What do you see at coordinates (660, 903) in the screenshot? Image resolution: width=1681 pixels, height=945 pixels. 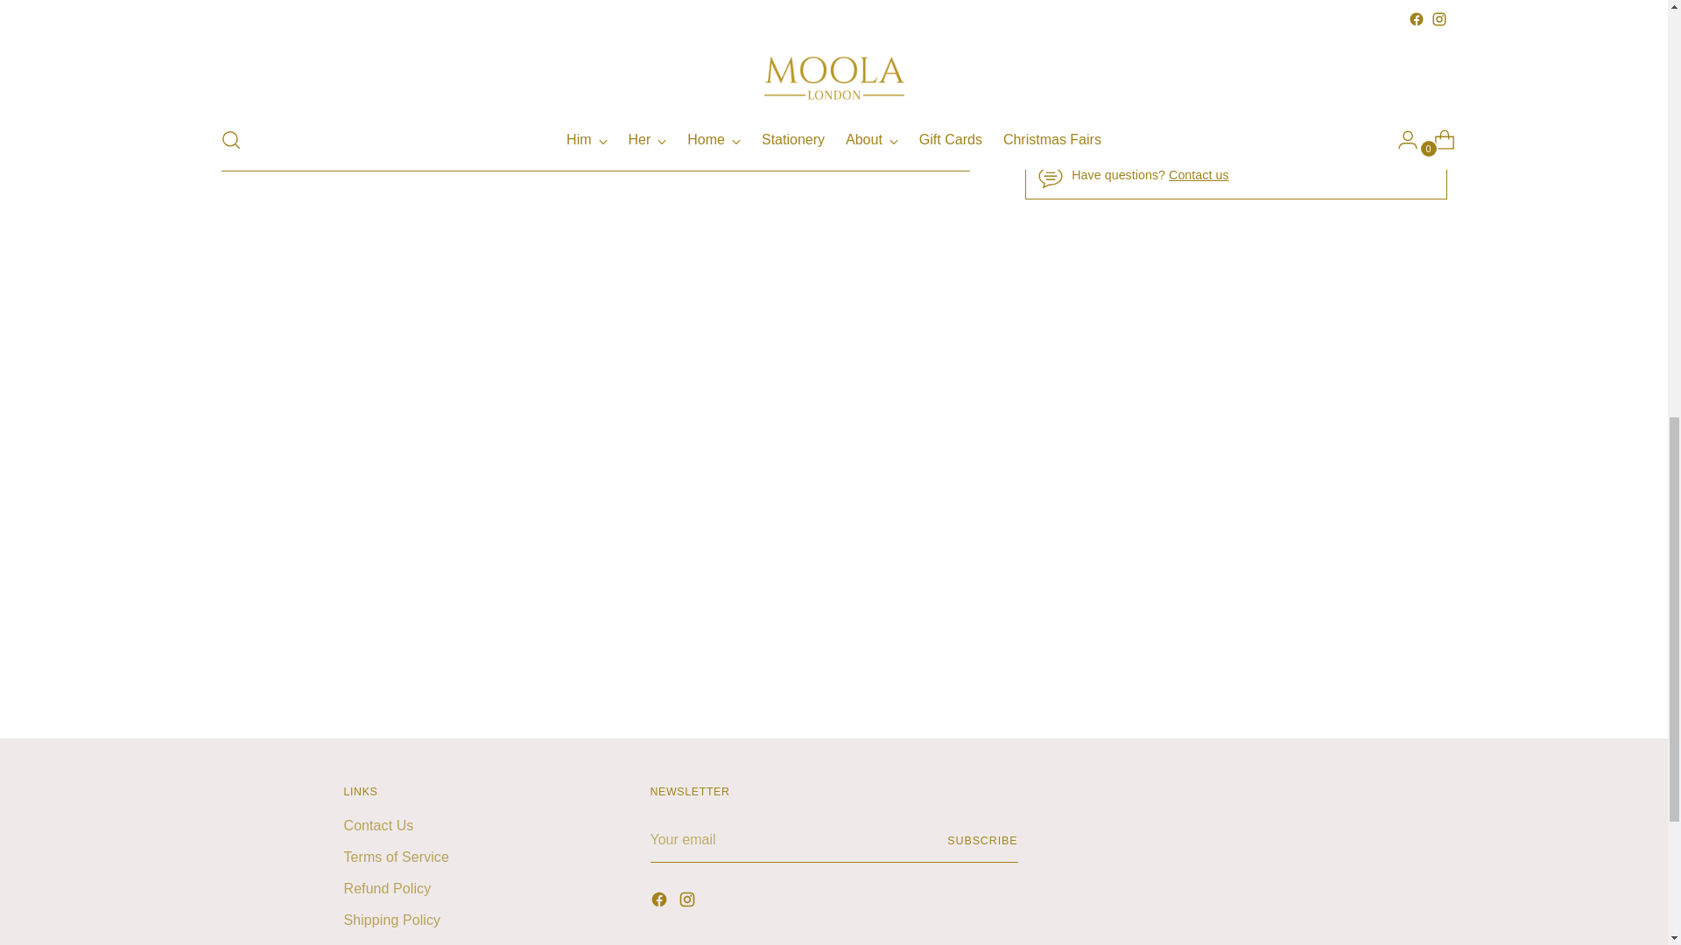 I see `Moola London  on Facebook` at bounding box center [660, 903].